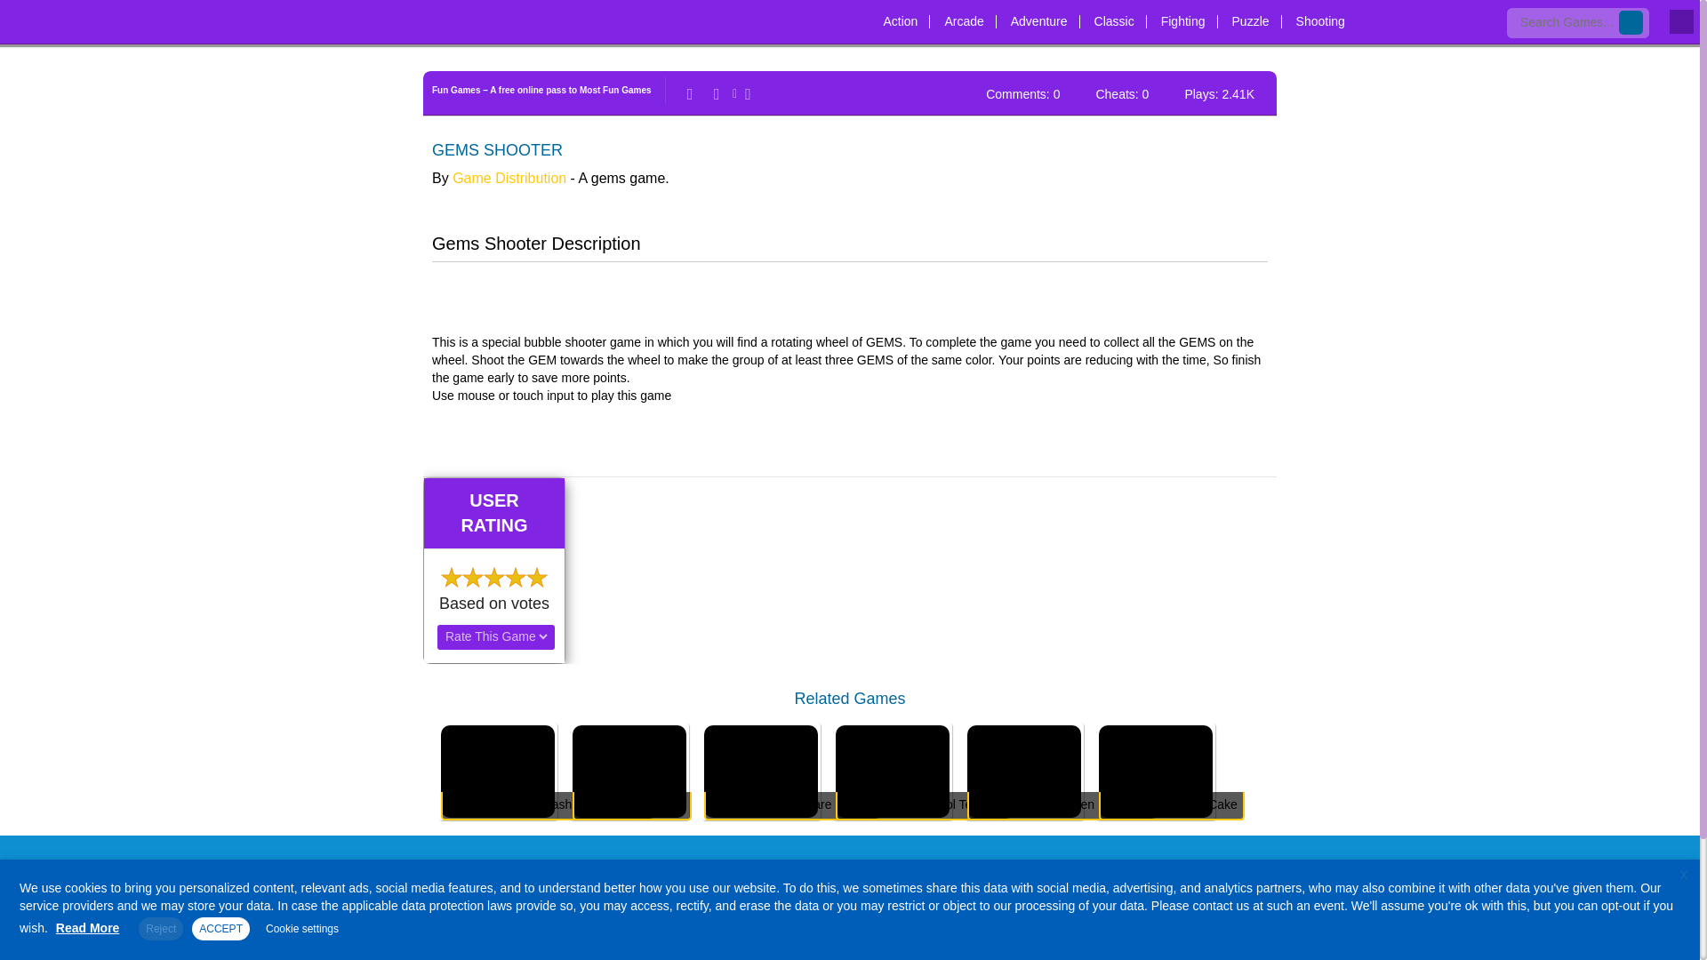 The width and height of the screenshot is (1707, 960). I want to click on Adventure, so click(1038, 15).